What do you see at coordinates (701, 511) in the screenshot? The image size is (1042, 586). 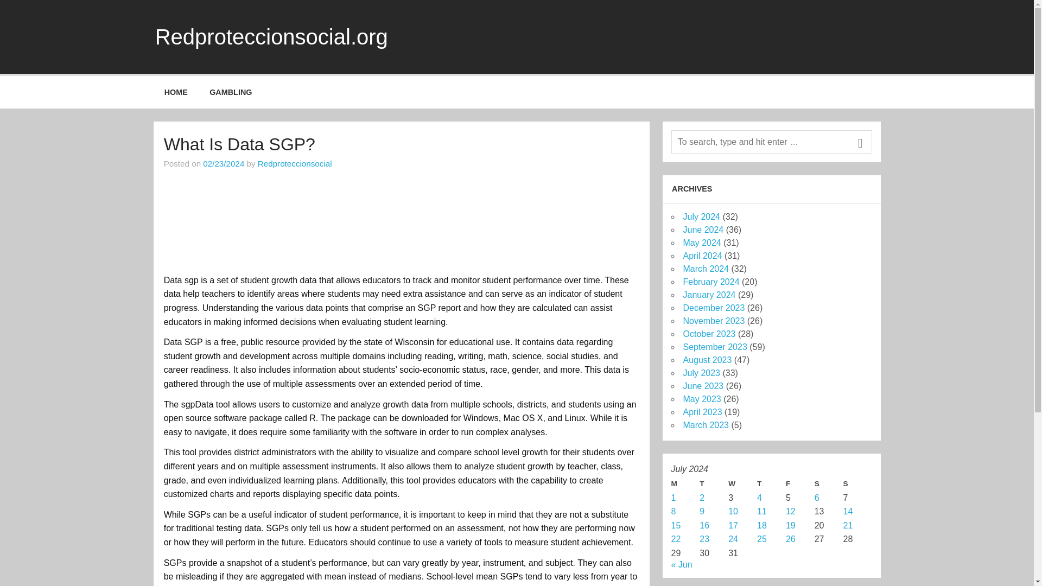 I see `9` at bounding box center [701, 511].